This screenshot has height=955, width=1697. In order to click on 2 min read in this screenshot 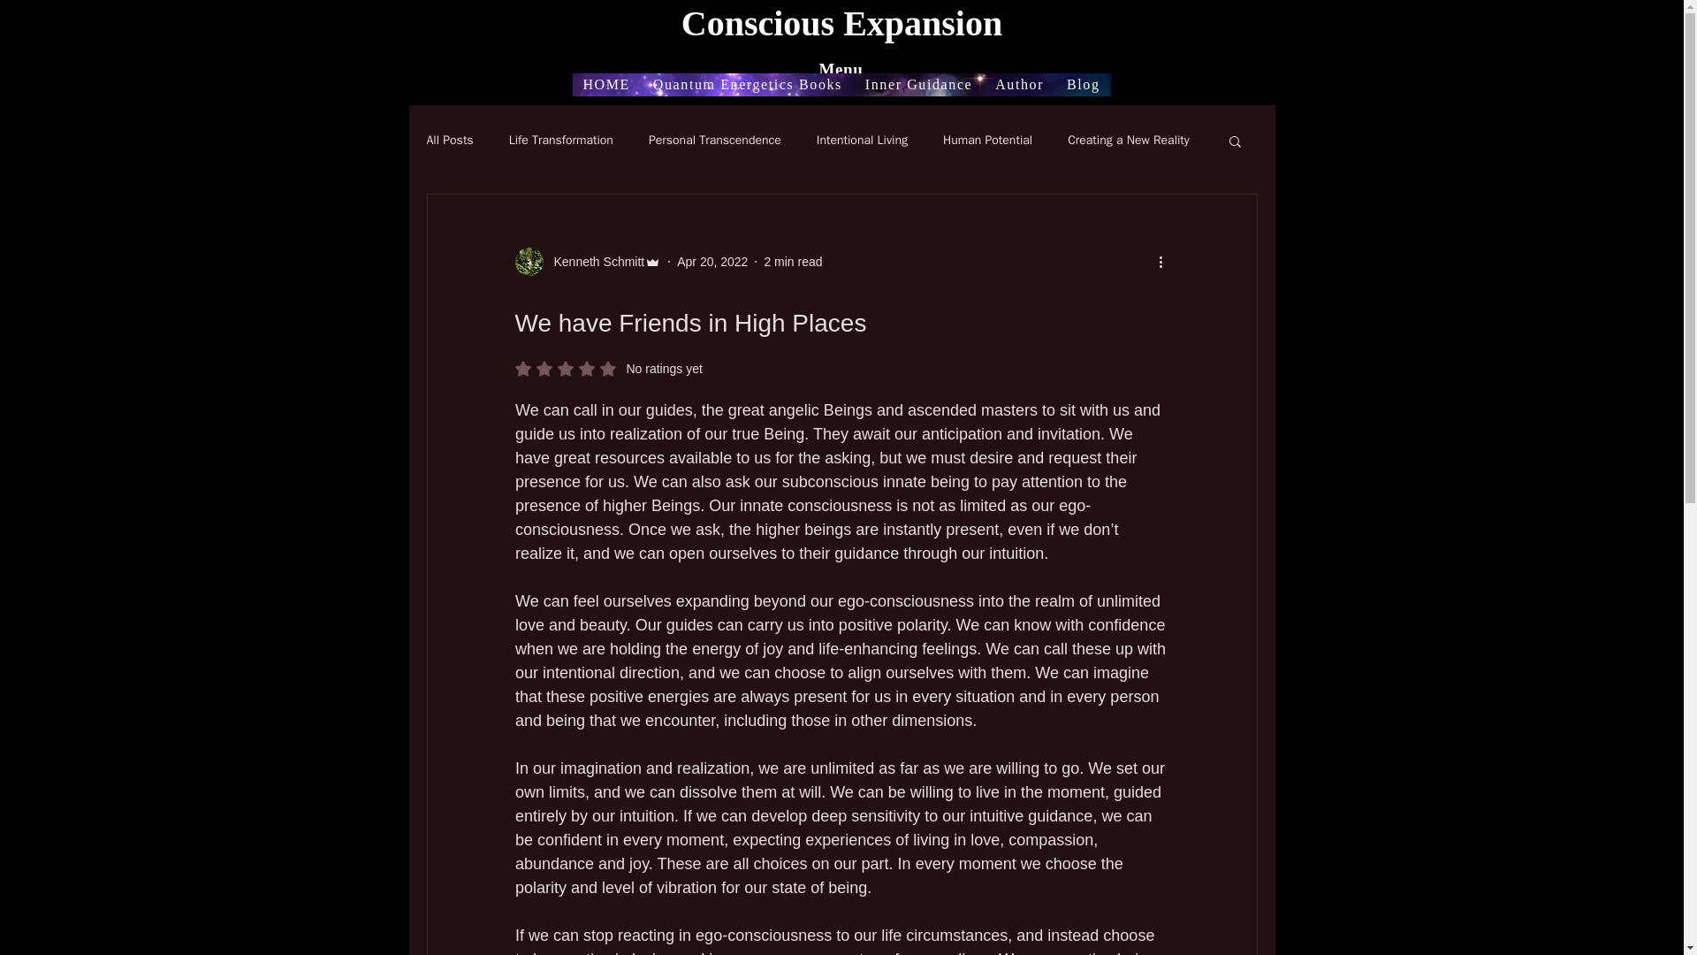, I will do `click(792, 285)`.